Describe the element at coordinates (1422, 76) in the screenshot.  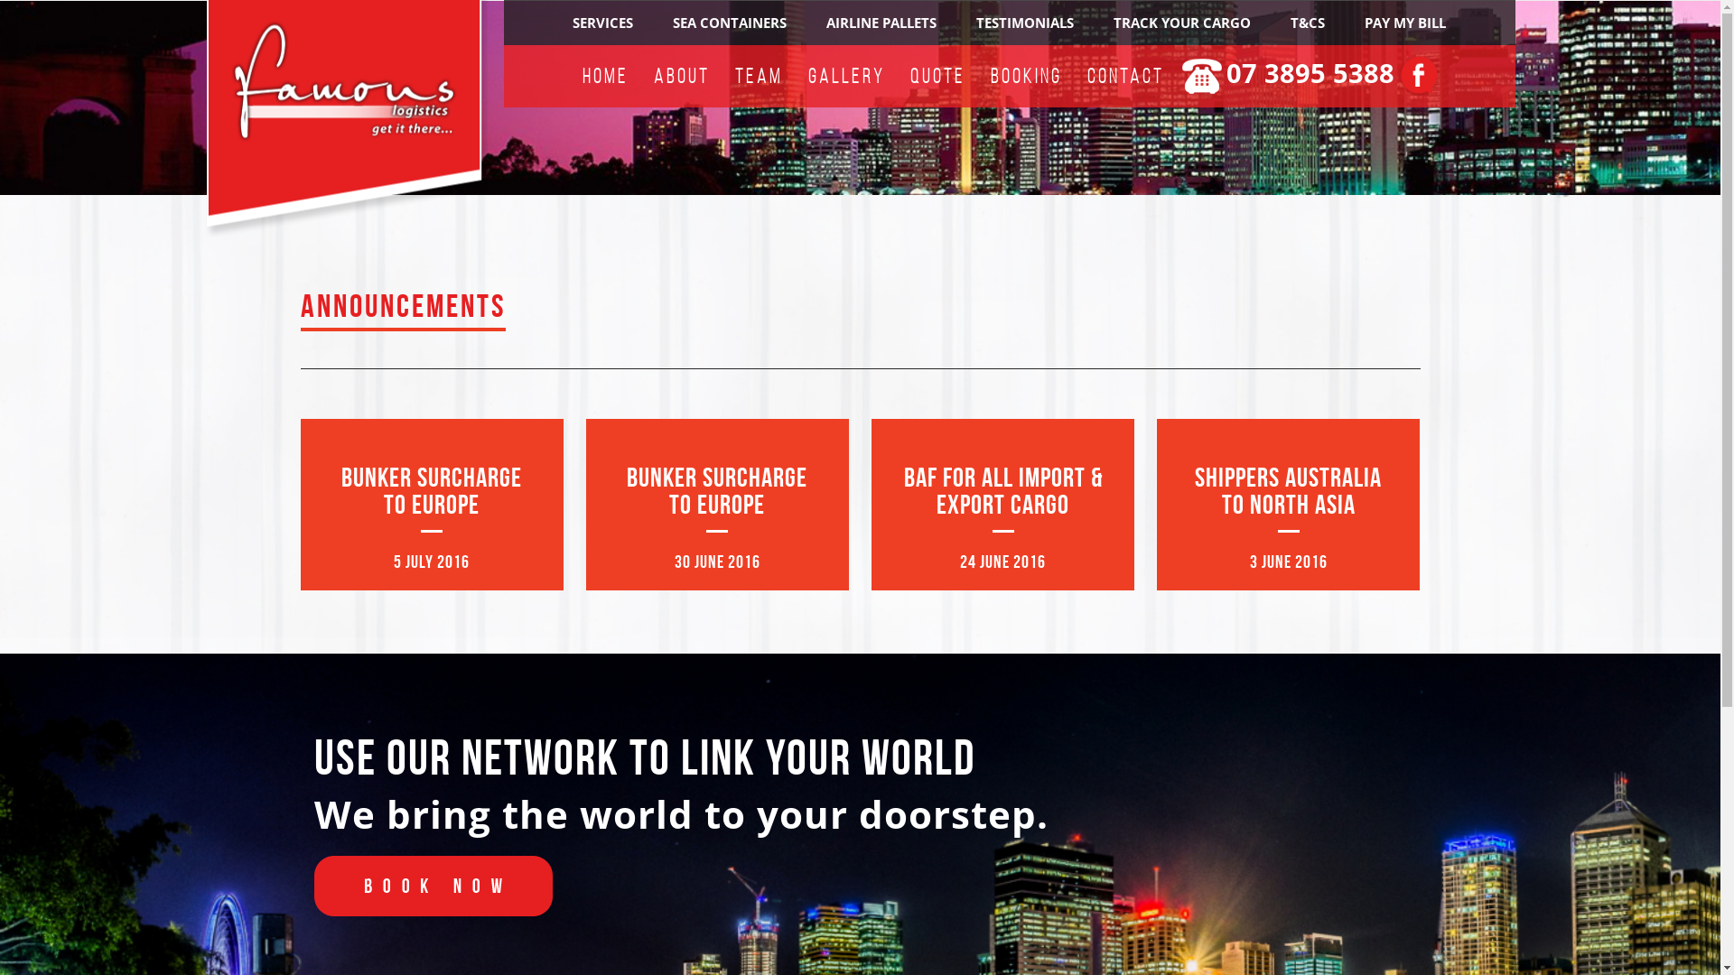
I see `F` at that location.